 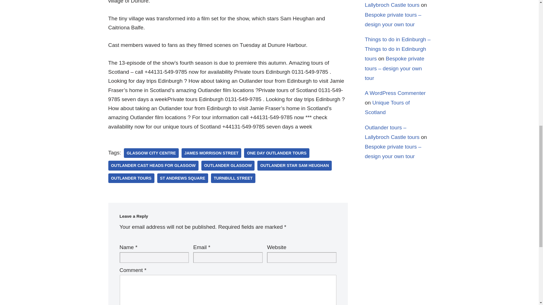 I want to click on Outlander tours, so click(x=131, y=178).